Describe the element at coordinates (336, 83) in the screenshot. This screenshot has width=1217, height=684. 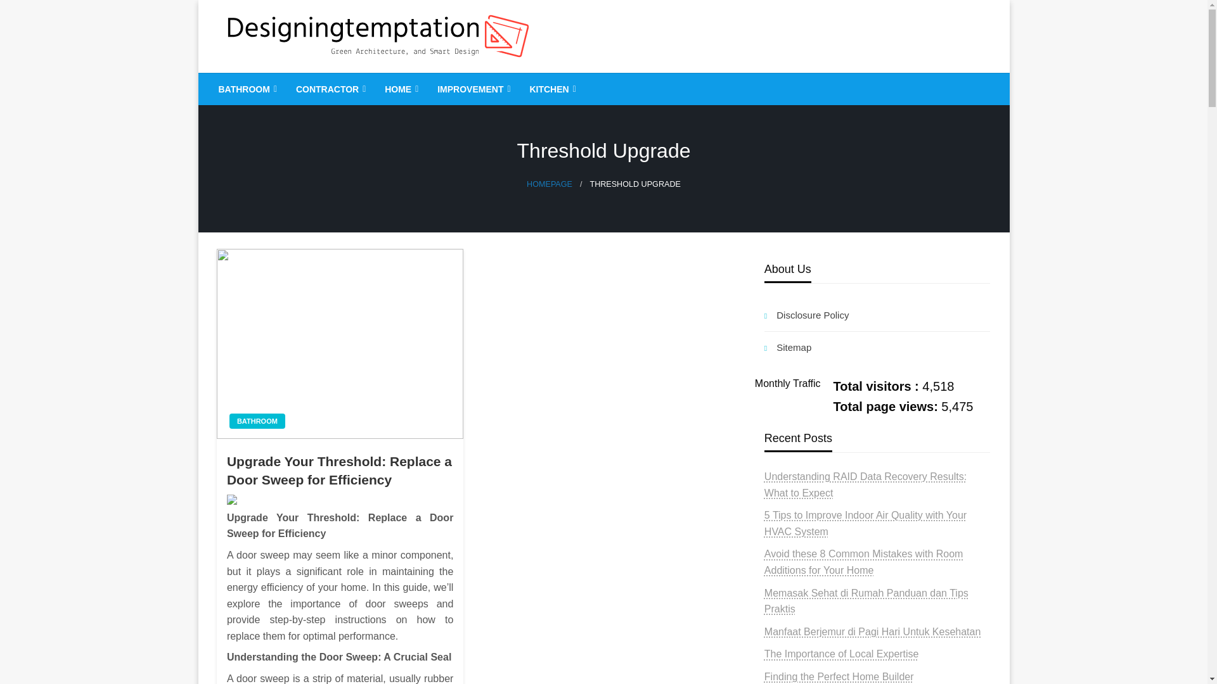
I see `Designingtemptation` at that location.